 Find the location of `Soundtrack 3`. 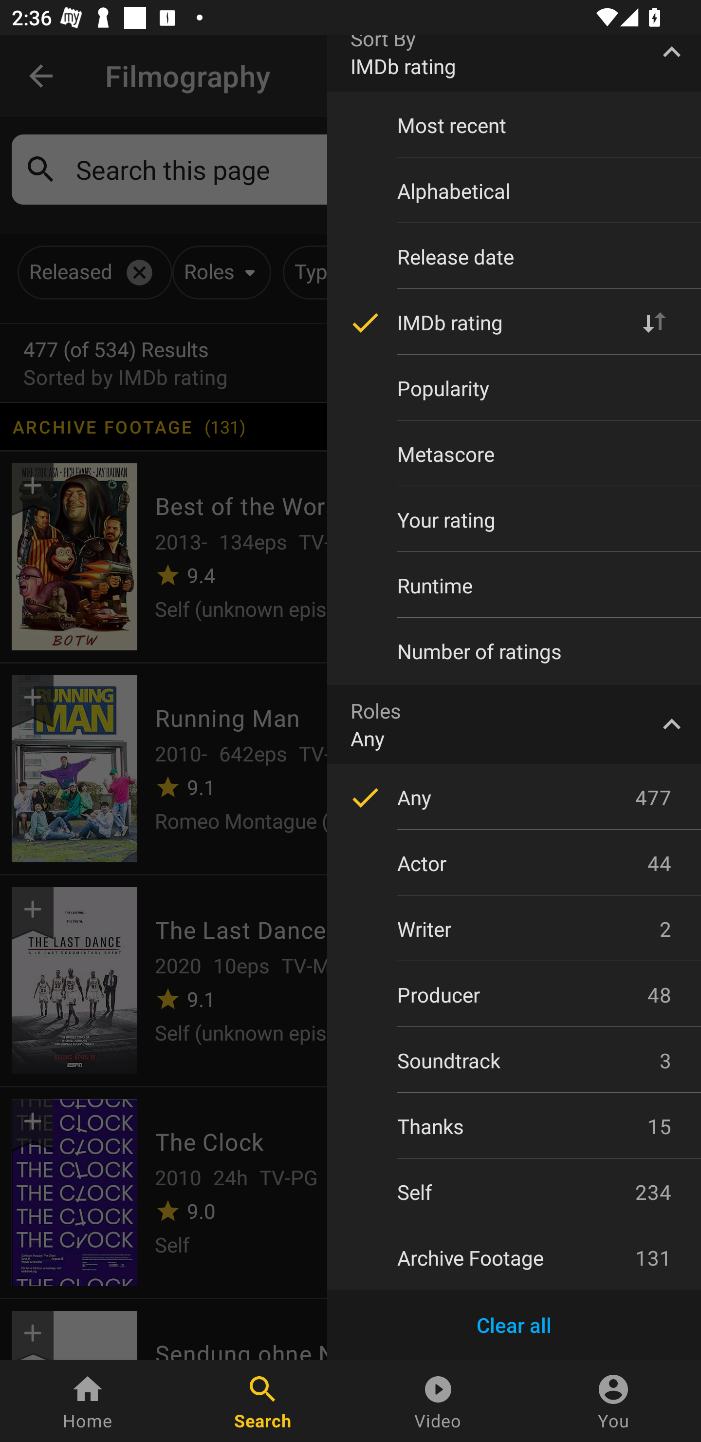

Soundtrack 3 is located at coordinates (514, 1060).